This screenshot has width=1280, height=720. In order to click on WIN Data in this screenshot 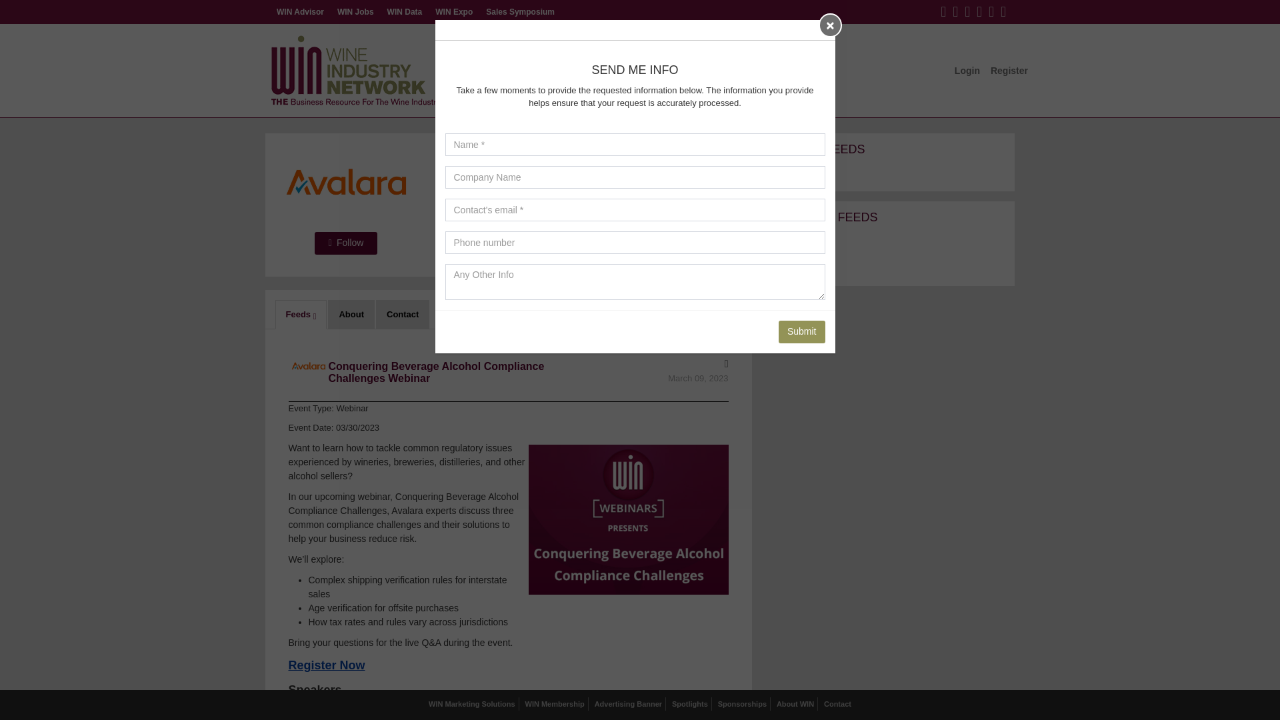, I will do `click(404, 12)`.